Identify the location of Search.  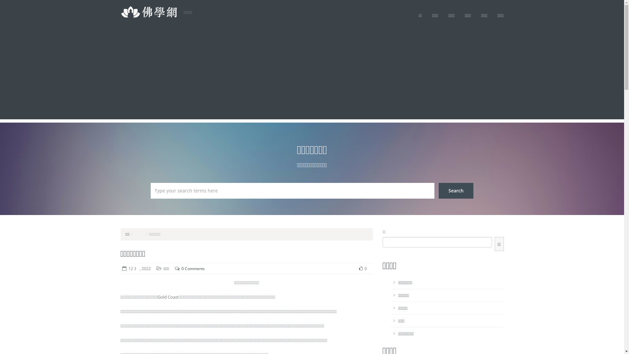
(456, 191).